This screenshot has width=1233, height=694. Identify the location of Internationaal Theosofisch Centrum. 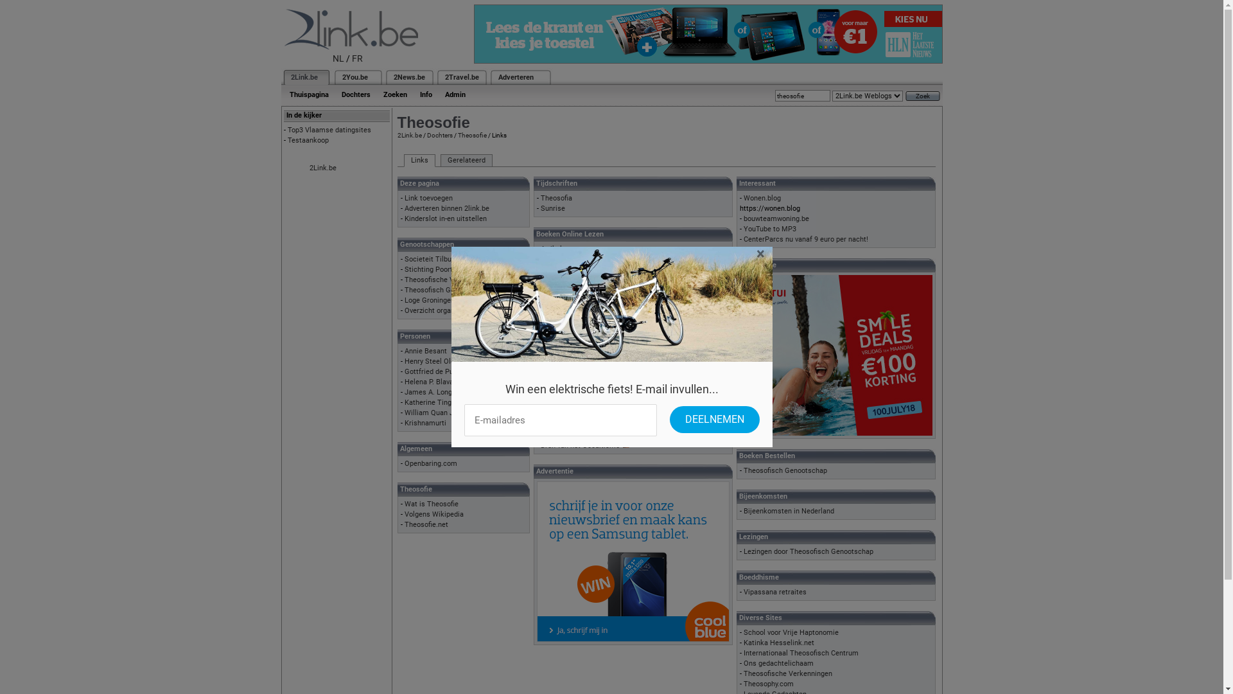
(801, 653).